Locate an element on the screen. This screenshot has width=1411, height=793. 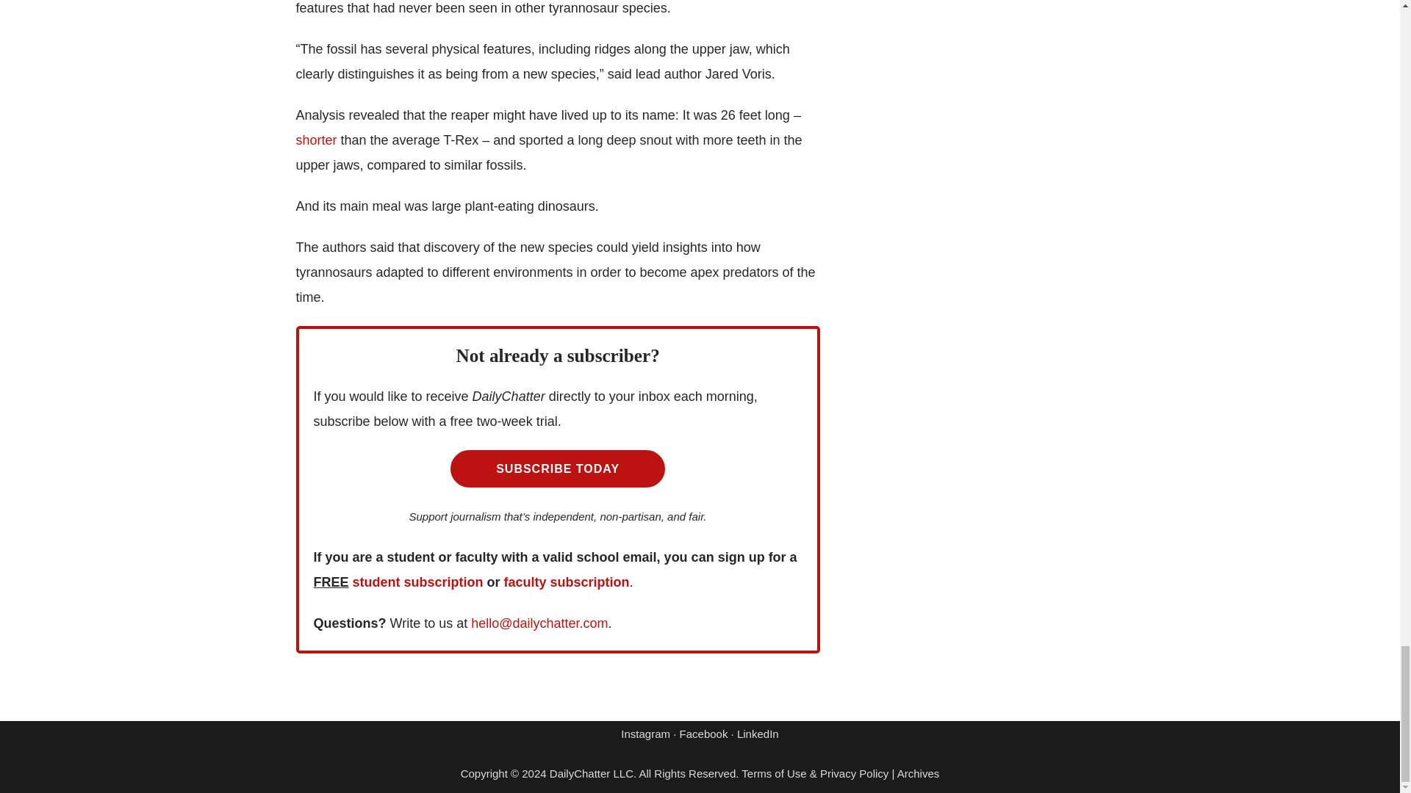
go to LinkedIn is located at coordinates (757, 734).